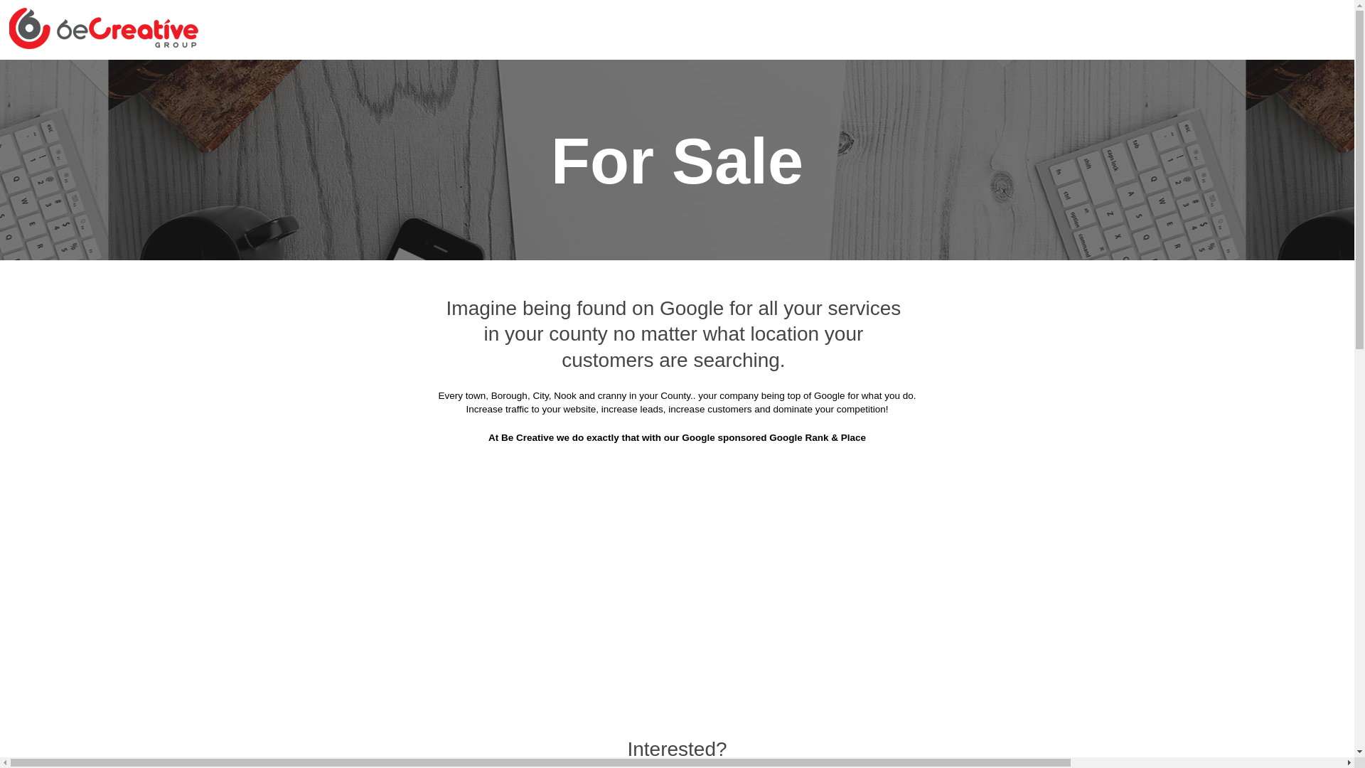  Describe the element at coordinates (1012, 78) in the screenshot. I see `Aggregate Suppliers Axminster Devon` at that location.